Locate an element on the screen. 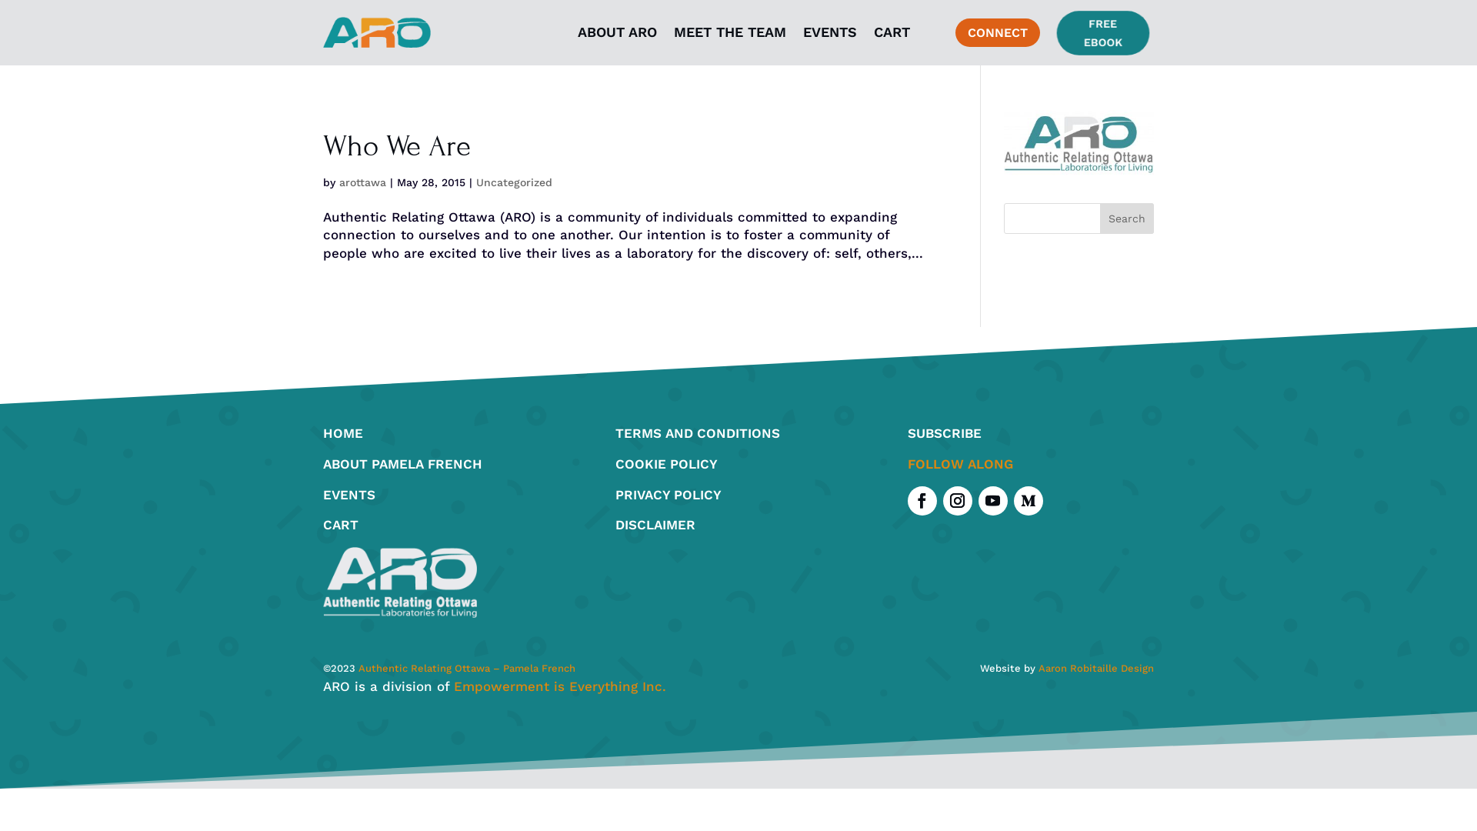 This screenshot has height=831, width=1477. EVENTS is located at coordinates (830, 32).